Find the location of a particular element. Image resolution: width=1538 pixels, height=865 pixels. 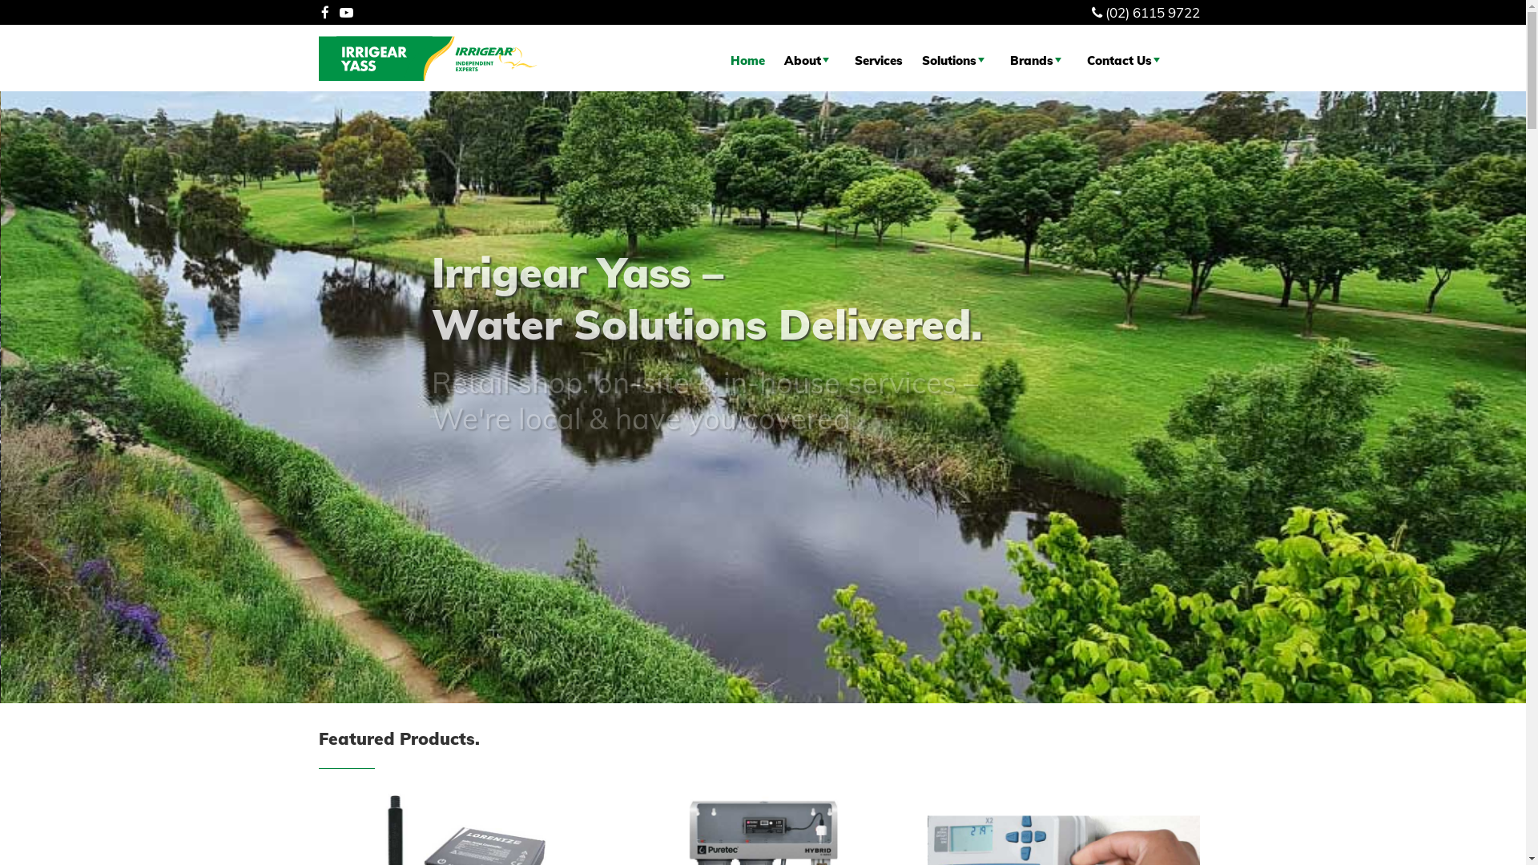

Services is located at coordinates (879, 61).